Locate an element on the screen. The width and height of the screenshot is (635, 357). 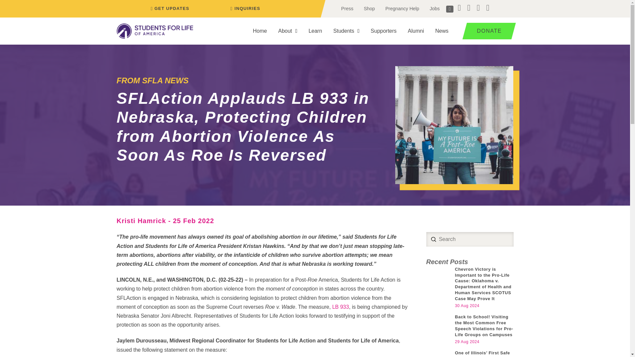
GET UPDATES is located at coordinates (169, 9).